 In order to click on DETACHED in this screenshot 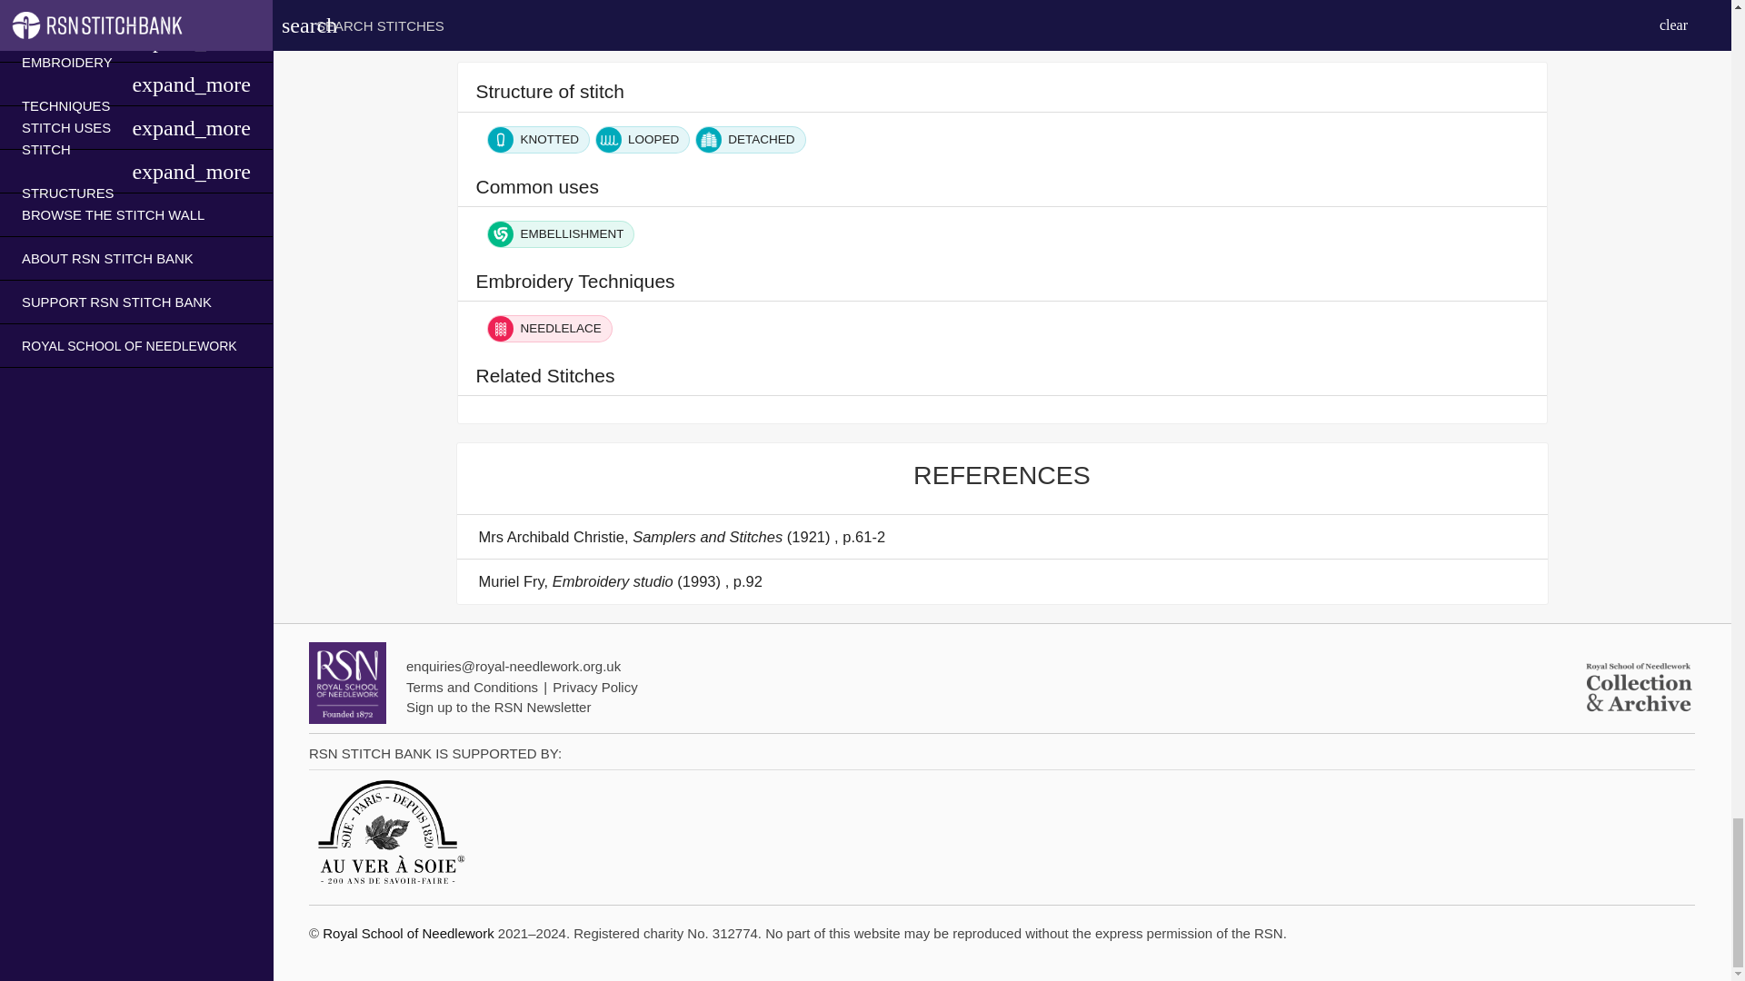, I will do `click(749, 139)`.